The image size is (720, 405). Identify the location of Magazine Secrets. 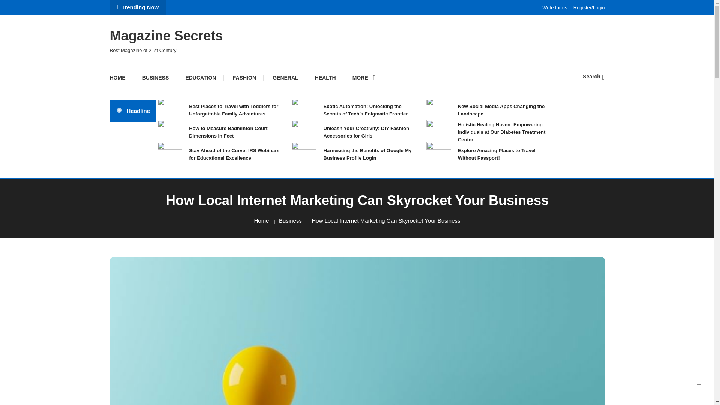
(166, 35).